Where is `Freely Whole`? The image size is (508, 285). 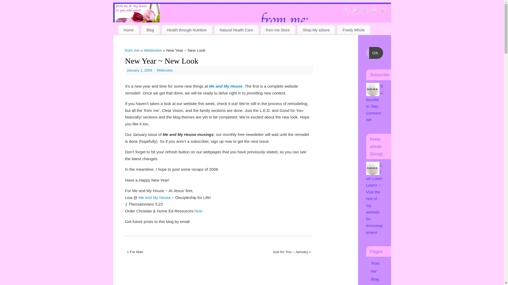 Freely Whole is located at coordinates (353, 30).